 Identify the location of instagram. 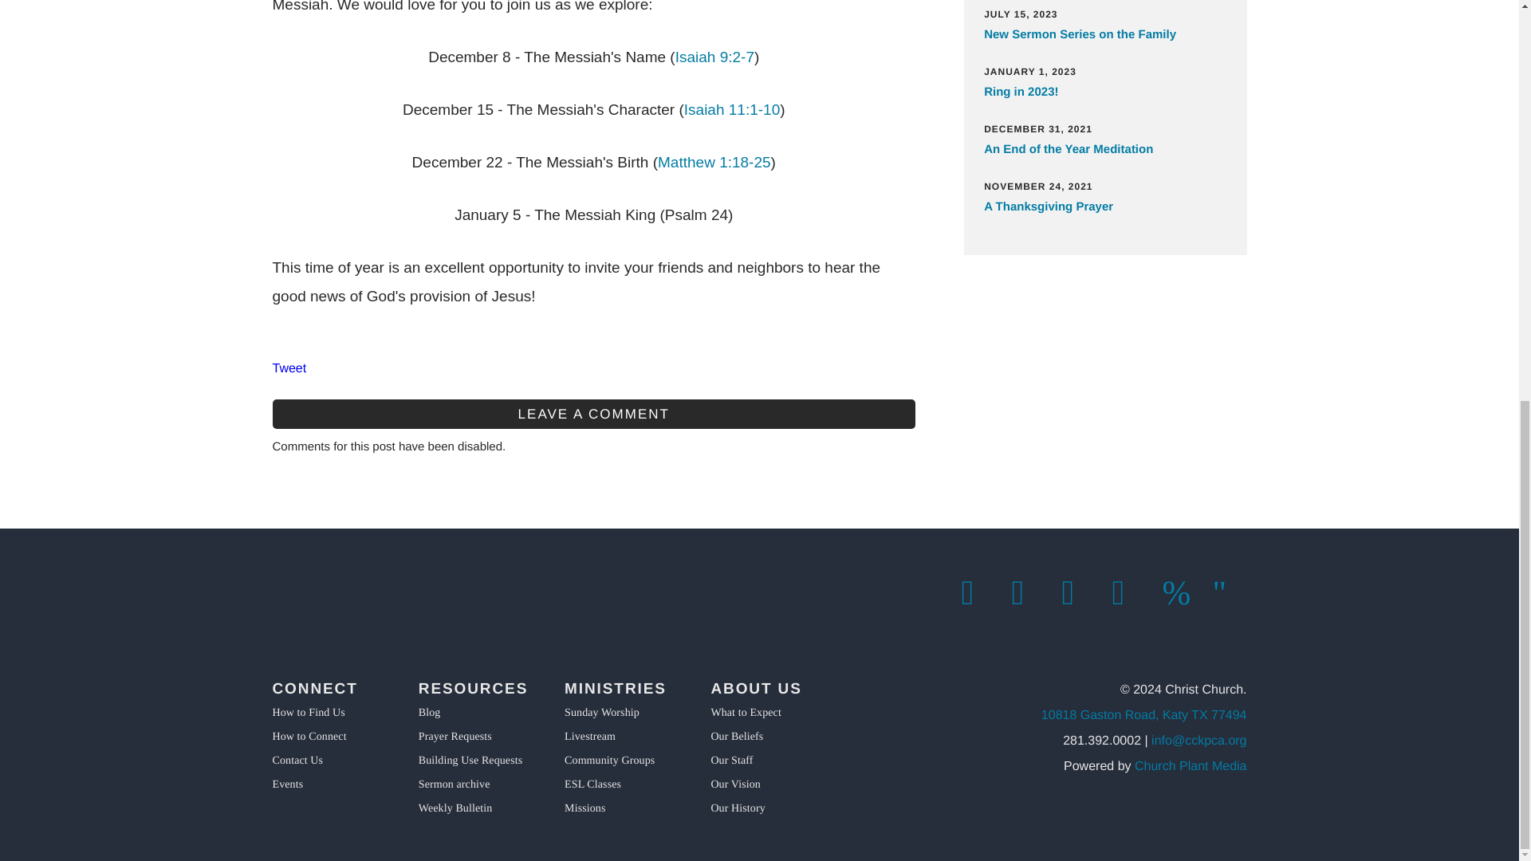
(1079, 593).